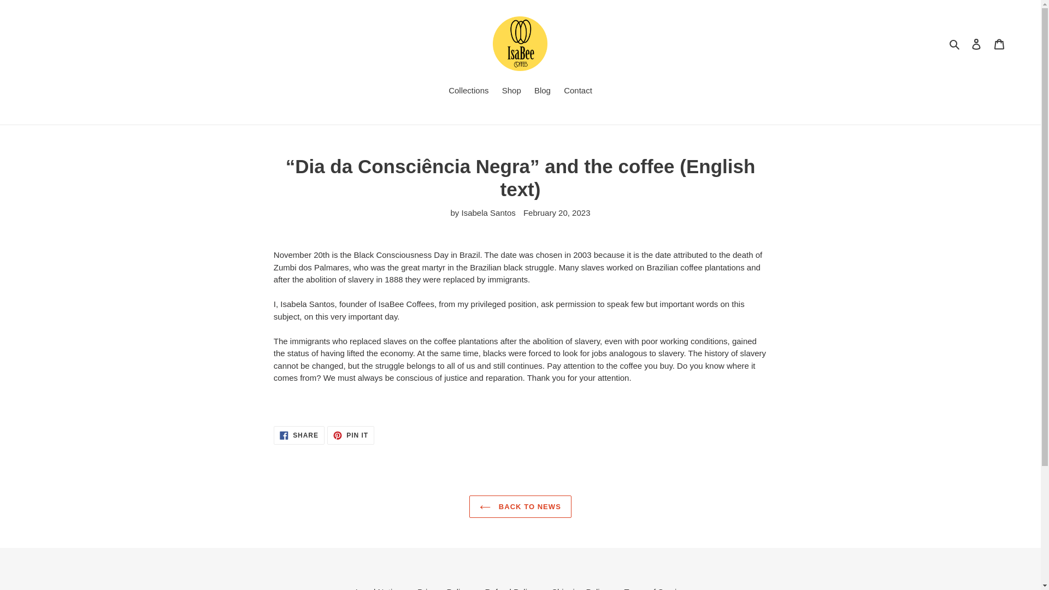 Image resolution: width=1049 pixels, height=590 pixels. I want to click on Shipping Policy, so click(999, 44).